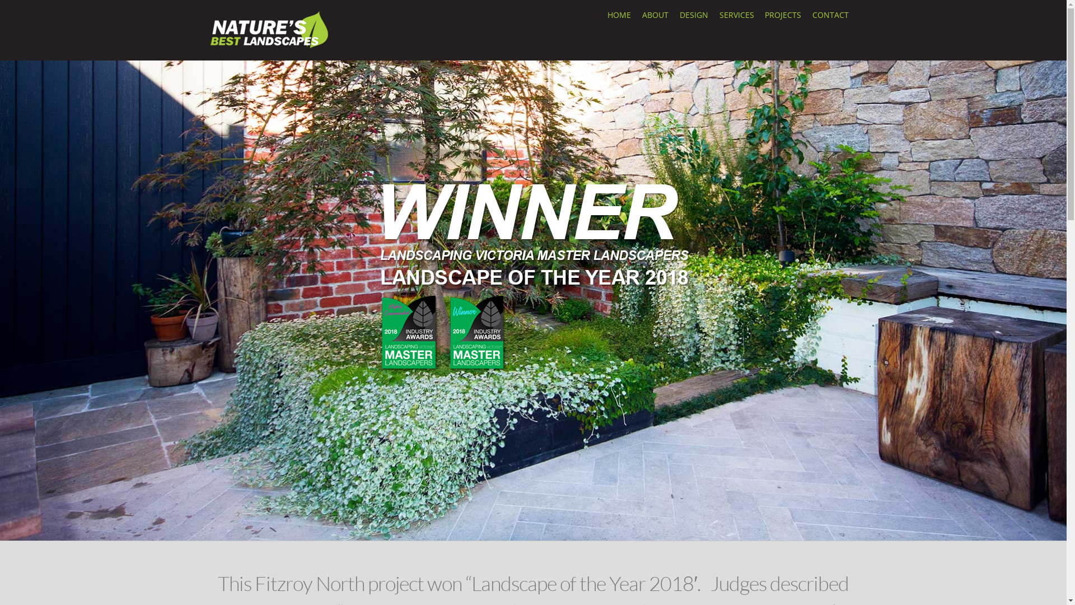  I want to click on SERVICES, so click(737, 16).